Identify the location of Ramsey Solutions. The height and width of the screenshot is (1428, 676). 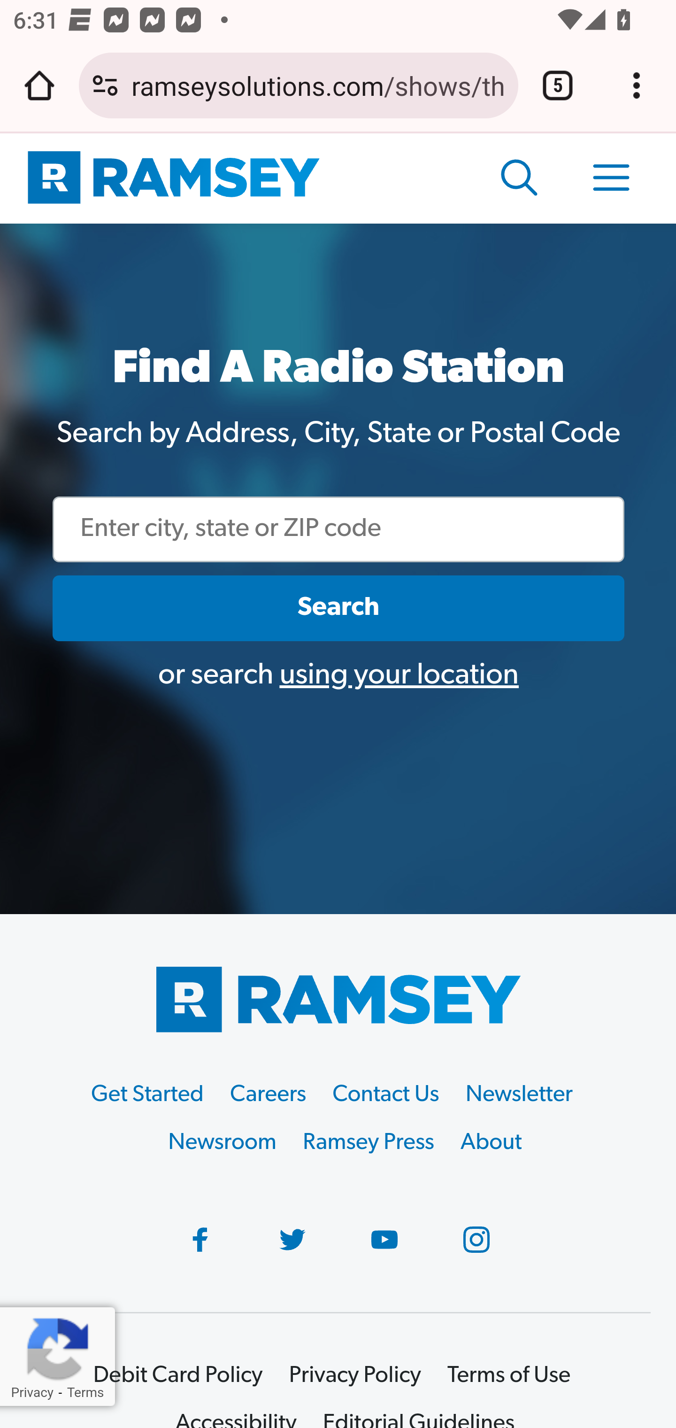
(174, 178).